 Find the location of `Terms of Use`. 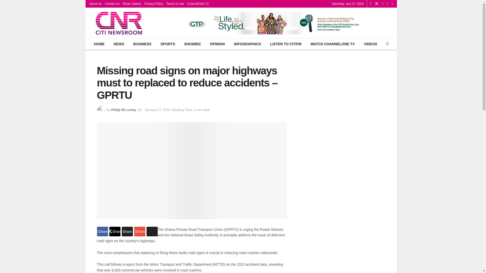

Terms of Use is located at coordinates (175, 4).